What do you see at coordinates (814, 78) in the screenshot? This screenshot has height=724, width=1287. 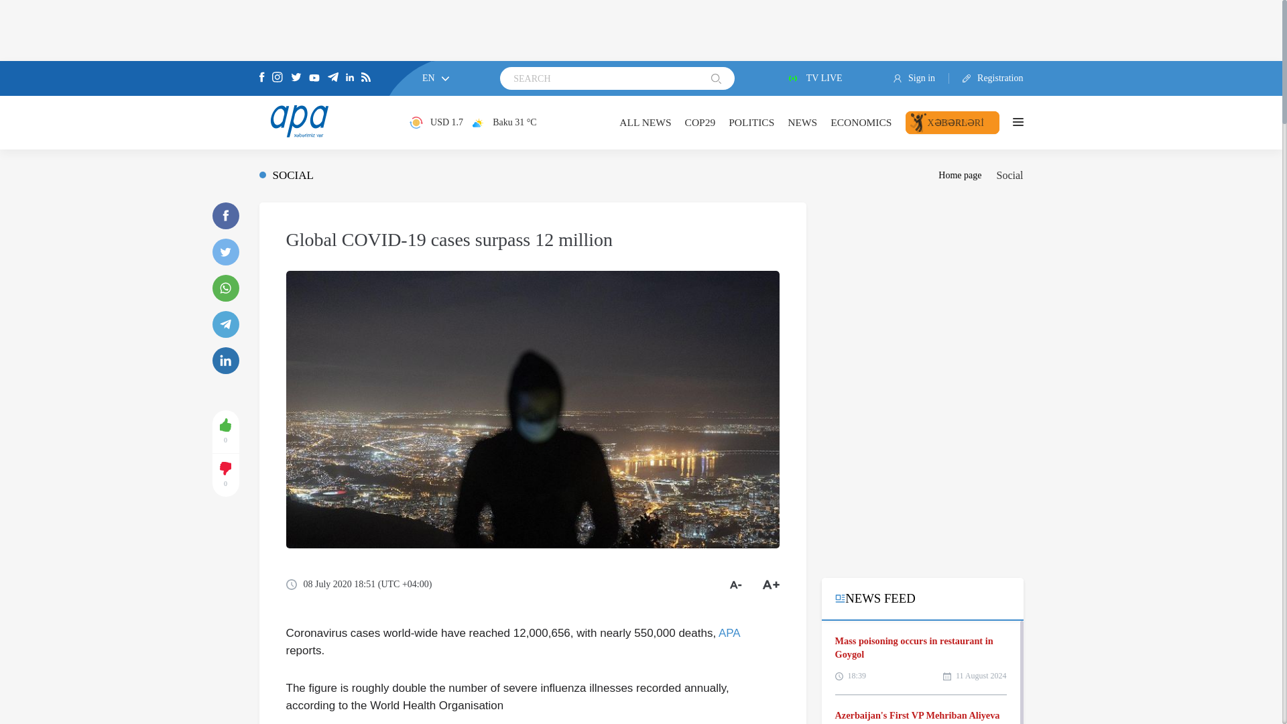 I see `TV LIVE` at bounding box center [814, 78].